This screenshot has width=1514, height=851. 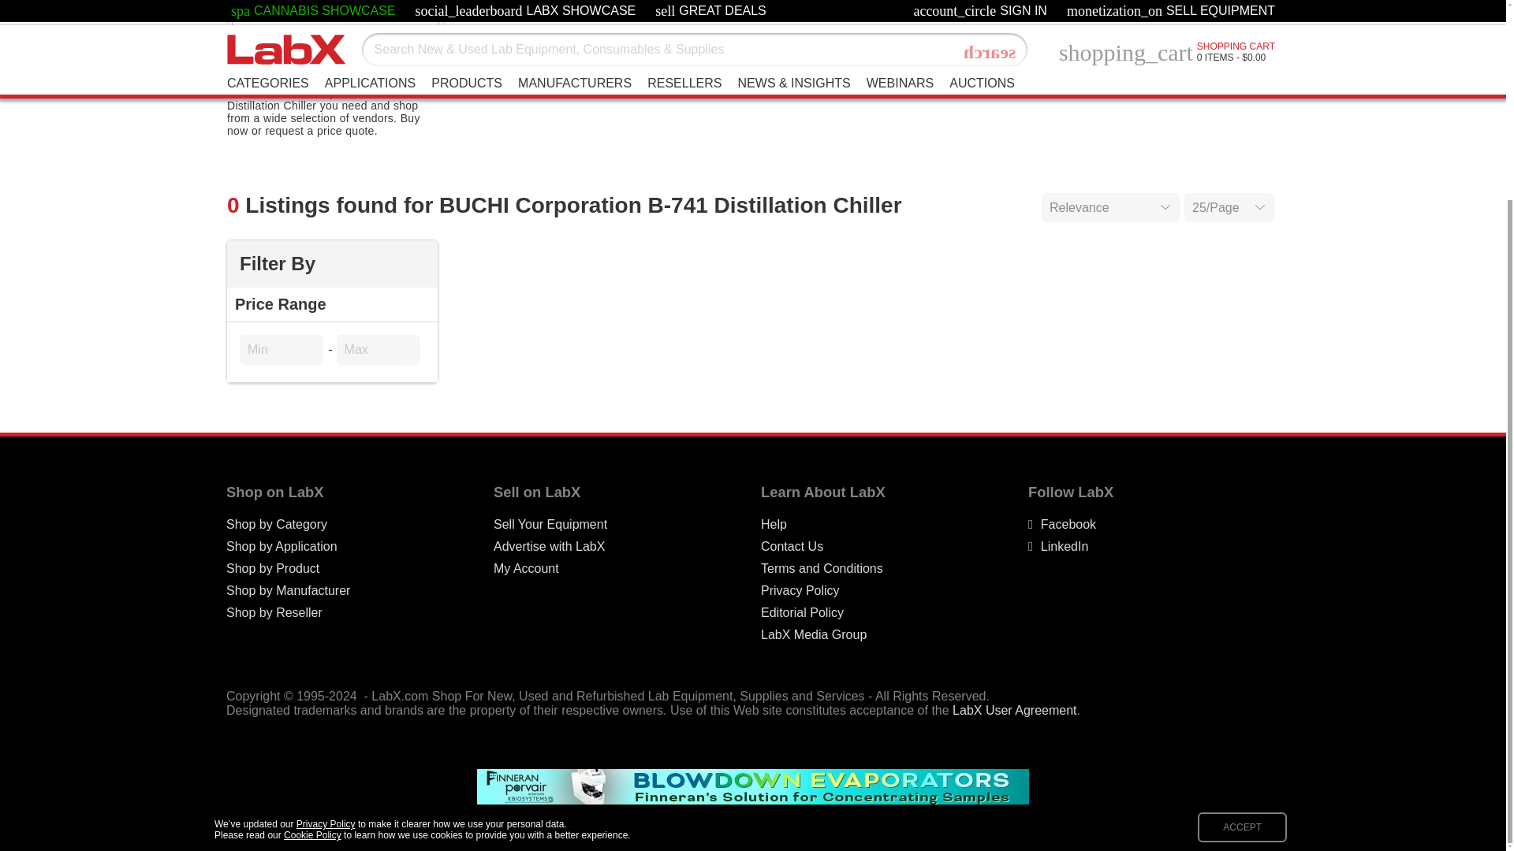 What do you see at coordinates (800, 591) in the screenshot?
I see `Privacy Policy` at bounding box center [800, 591].